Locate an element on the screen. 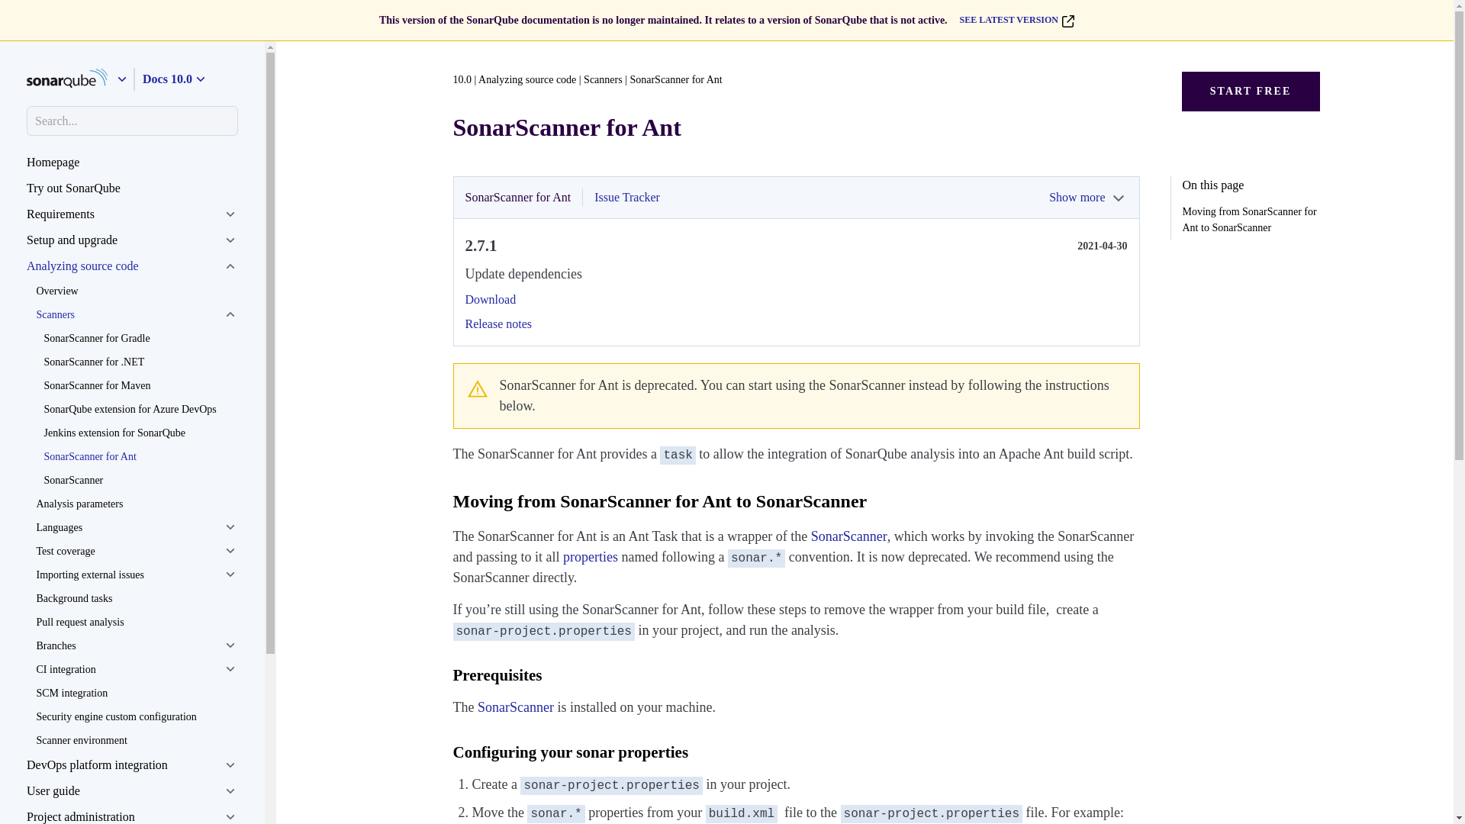  Try out SonarQube is located at coordinates (132, 188).